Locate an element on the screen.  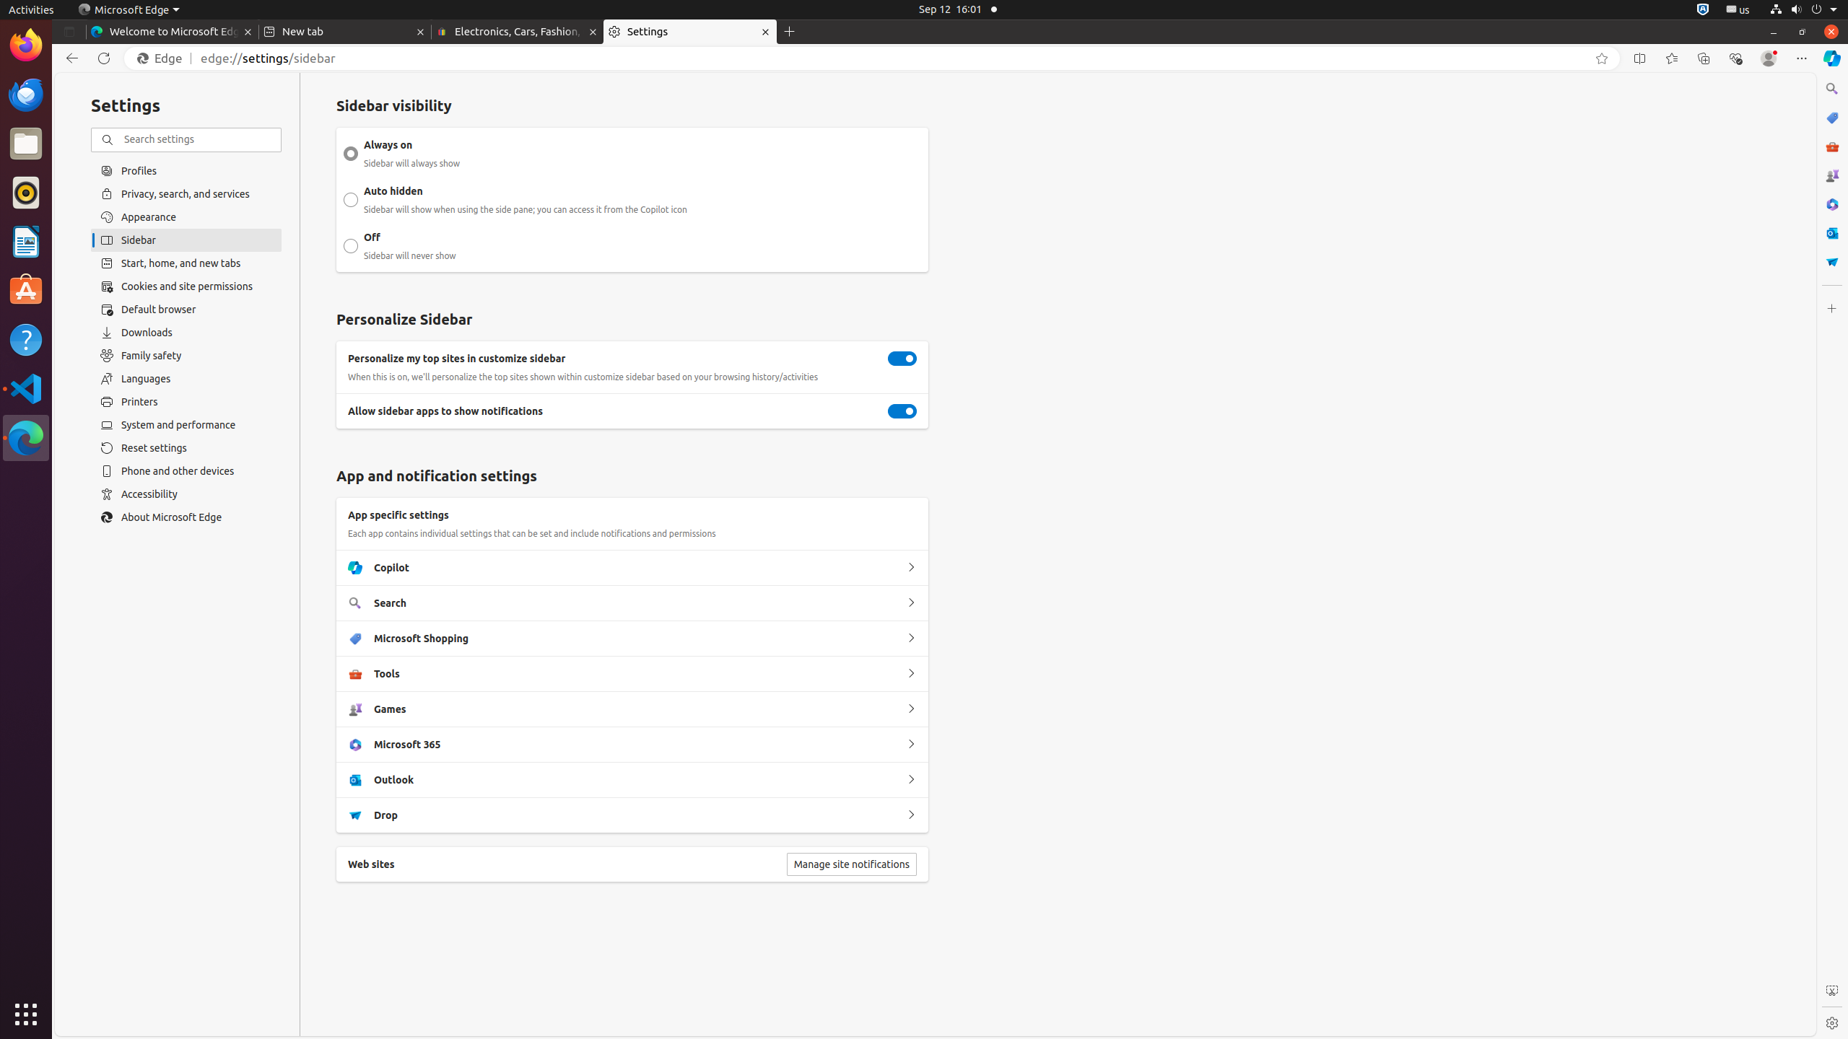
Show Applications is located at coordinates (26, 1014).